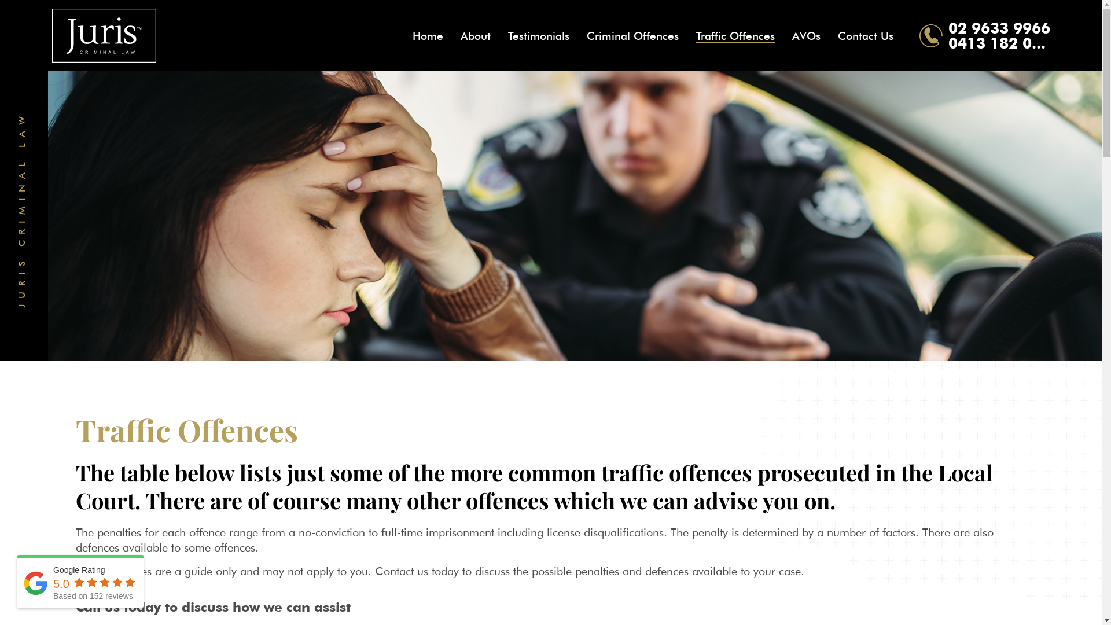  What do you see at coordinates (632, 36) in the screenshot?
I see `Criminal Offences` at bounding box center [632, 36].